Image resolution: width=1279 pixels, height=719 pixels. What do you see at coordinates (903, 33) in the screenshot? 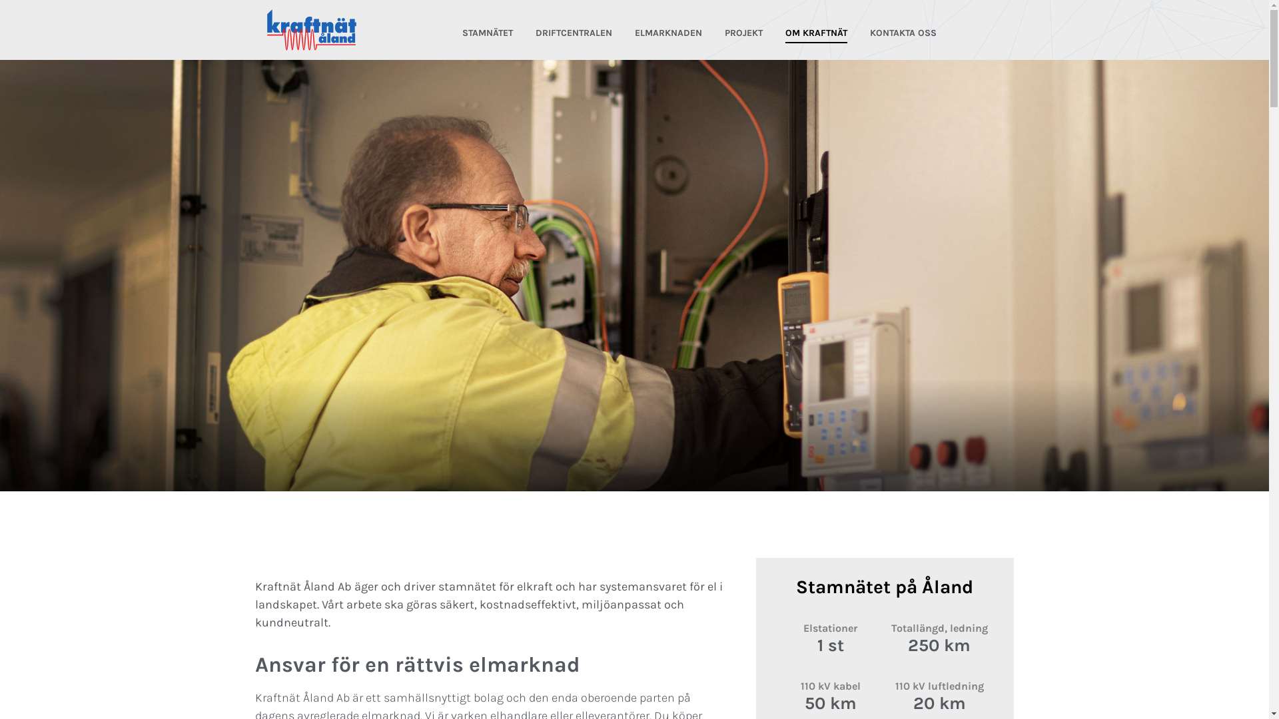
I see `KONTAKTA OSS` at bounding box center [903, 33].